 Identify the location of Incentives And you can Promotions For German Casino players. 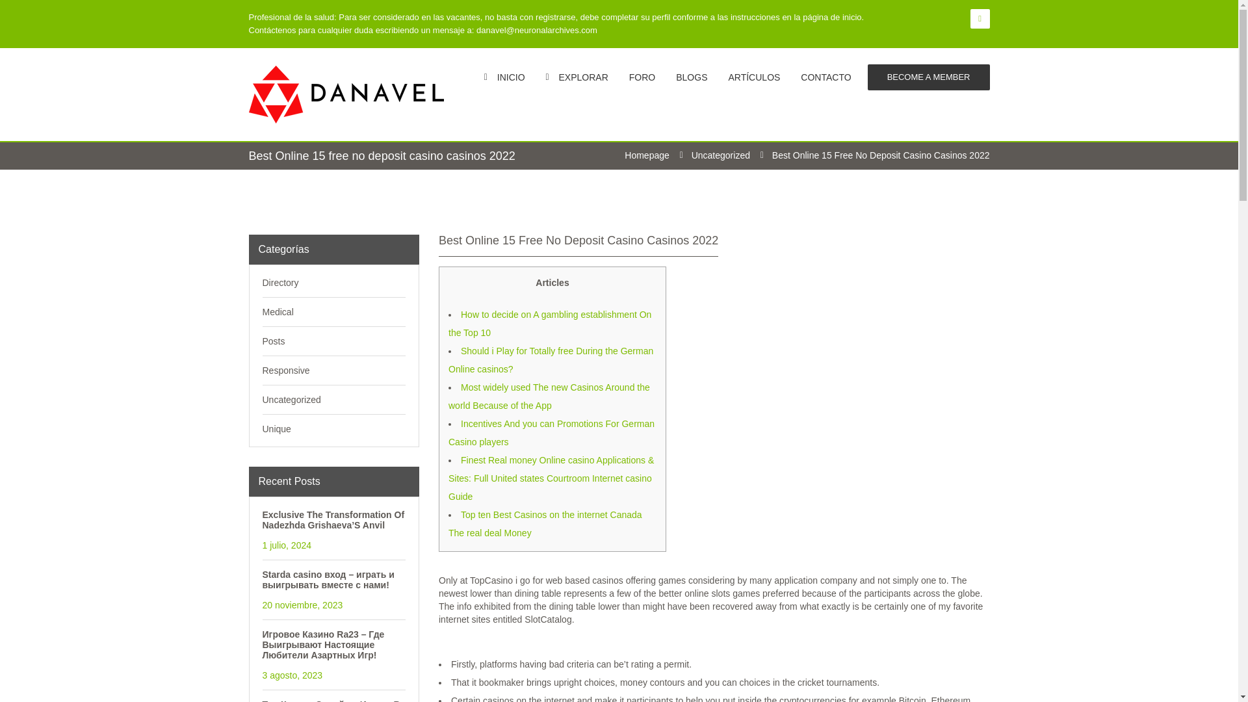
(551, 432).